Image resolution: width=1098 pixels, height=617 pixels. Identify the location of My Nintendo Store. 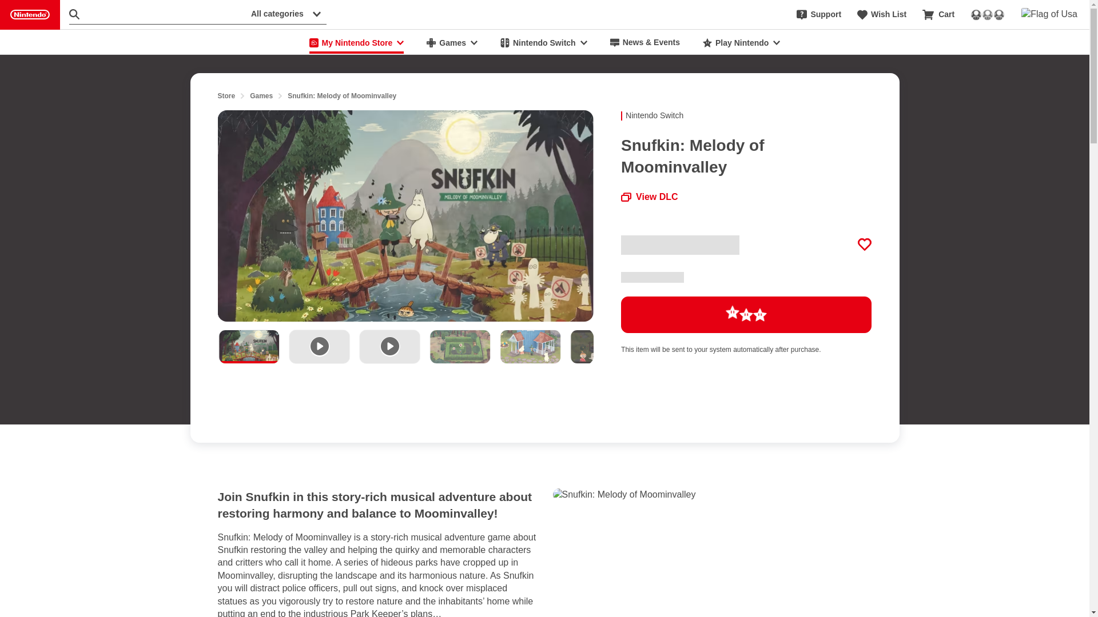
(357, 42).